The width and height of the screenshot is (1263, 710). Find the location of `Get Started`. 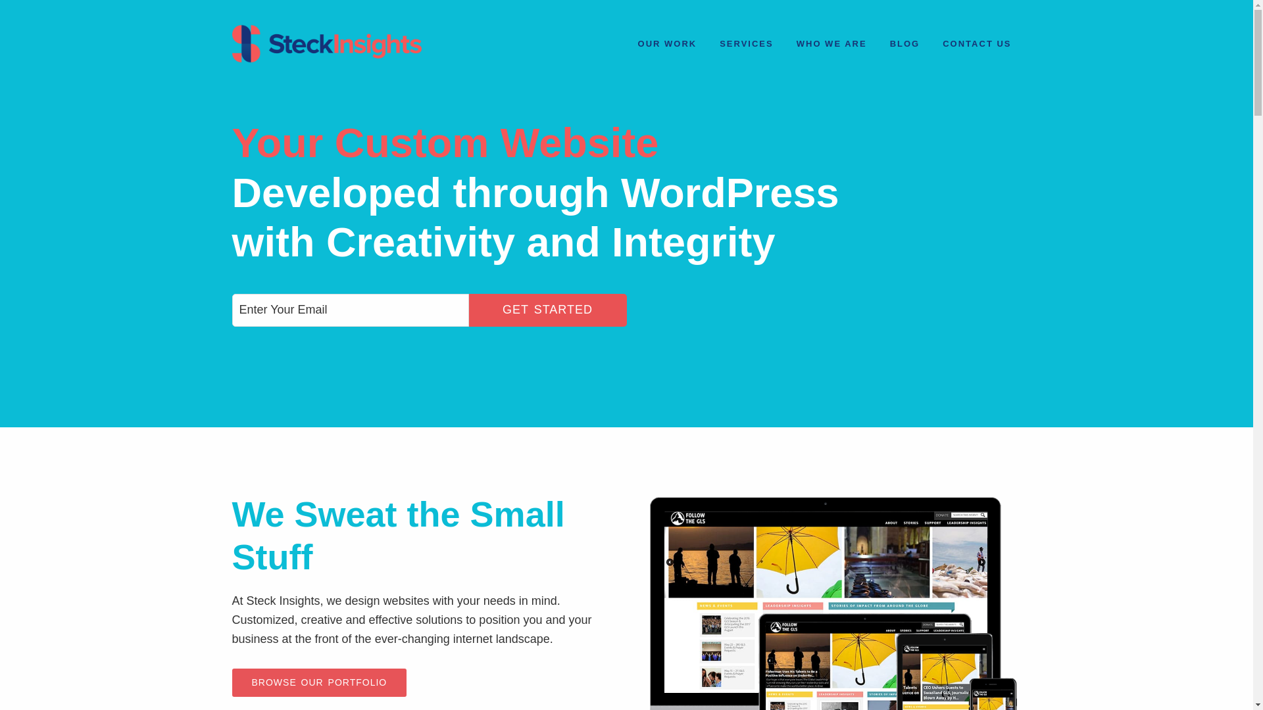

Get Started is located at coordinates (547, 484).